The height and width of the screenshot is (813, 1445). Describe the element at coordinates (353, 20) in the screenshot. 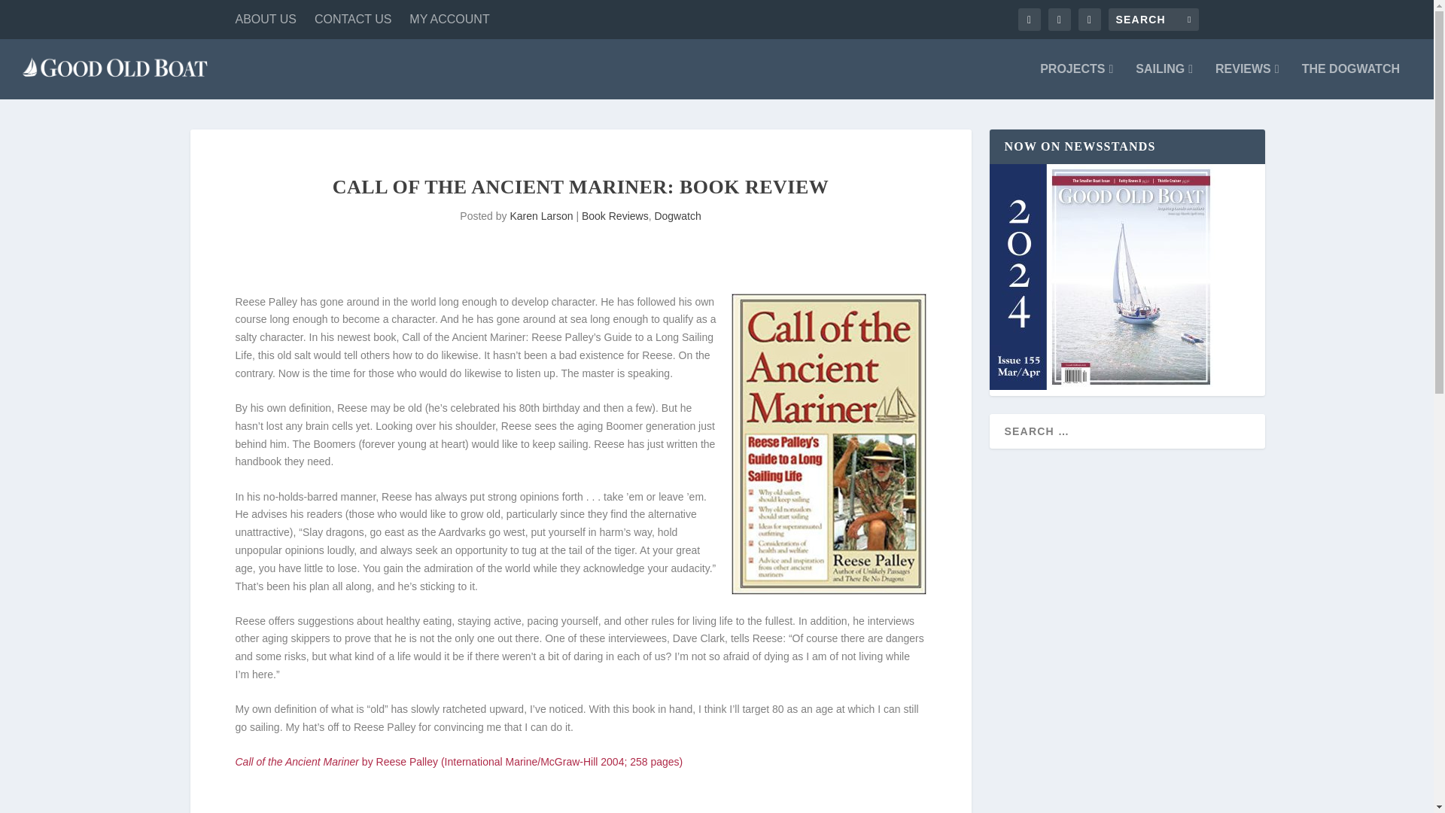

I see `CONTACT US` at that location.